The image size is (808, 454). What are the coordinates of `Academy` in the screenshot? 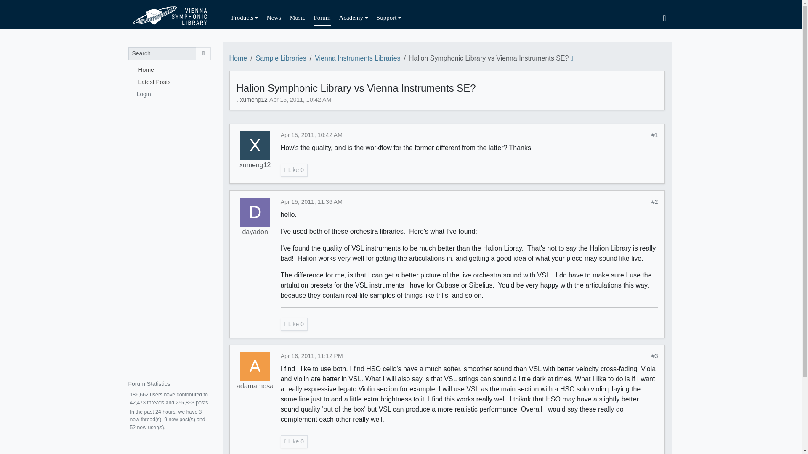 It's located at (353, 18).